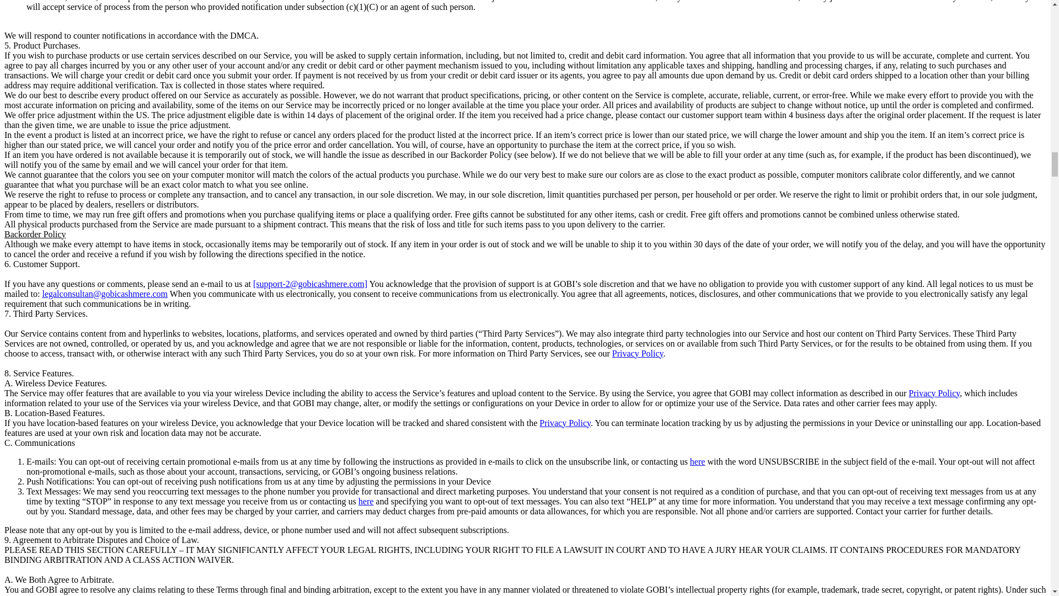  Describe the element at coordinates (697, 461) in the screenshot. I see `here` at that location.